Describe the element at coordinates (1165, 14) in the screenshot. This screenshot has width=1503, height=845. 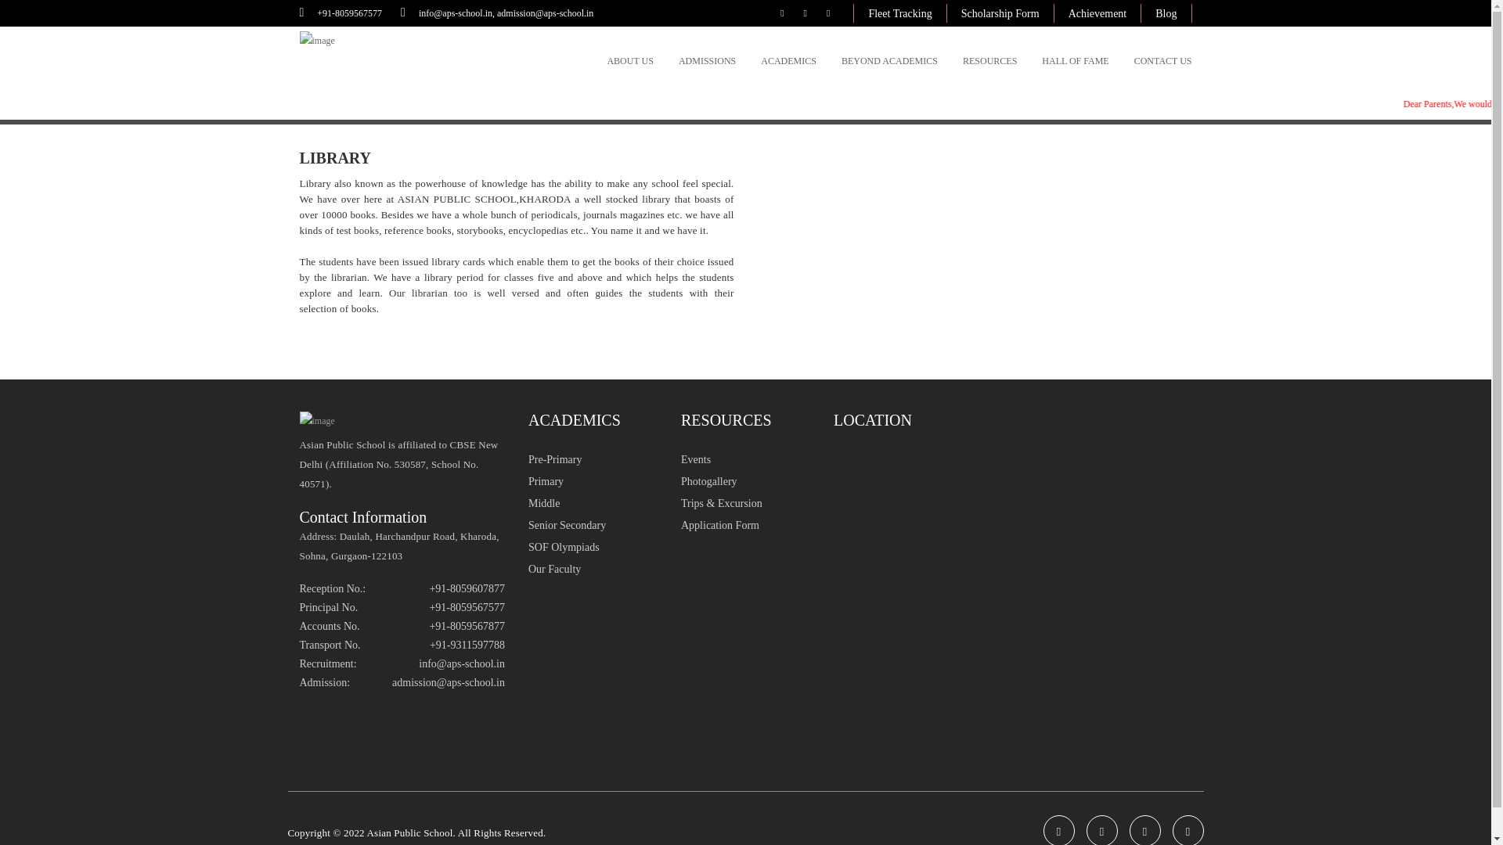
I see `Blog` at that location.